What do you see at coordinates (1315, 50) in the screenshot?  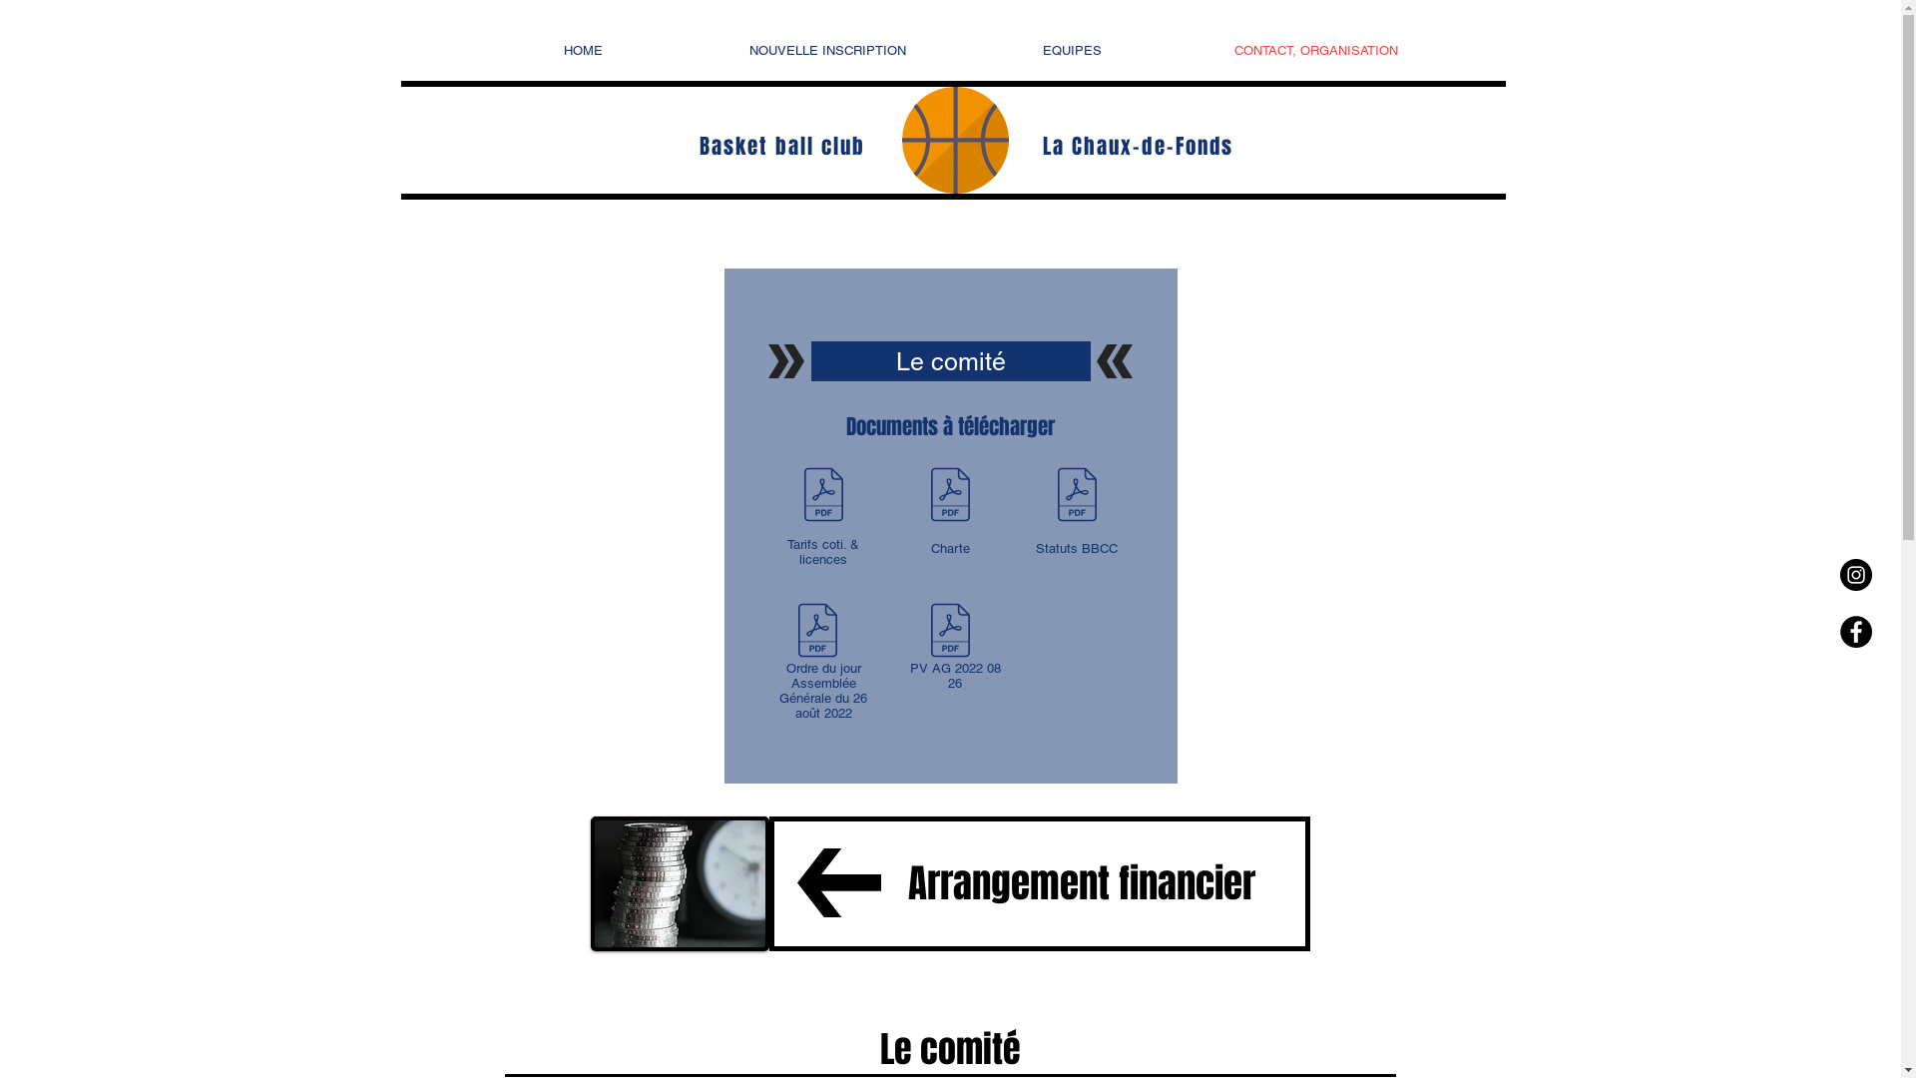 I see `CONTACT, ORGANISATION` at bounding box center [1315, 50].